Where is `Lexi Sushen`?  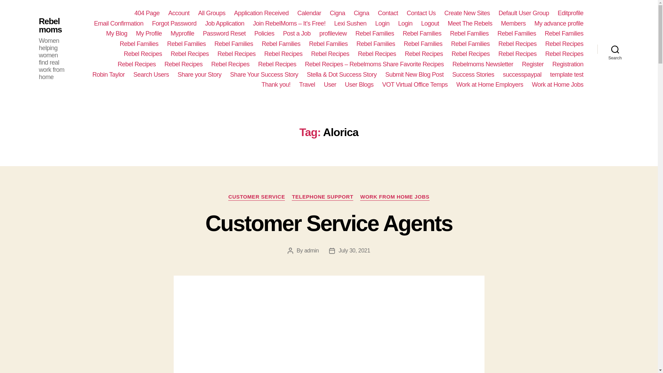 Lexi Sushen is located at coordinates (350, 23).